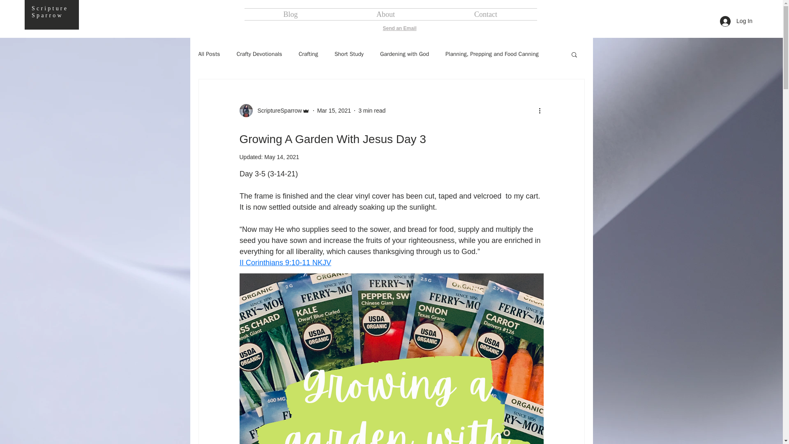  What do you see at coordinates (281, 157) in the screenshot?
I see `May 14, 2021` at bounding box center [281, 157].